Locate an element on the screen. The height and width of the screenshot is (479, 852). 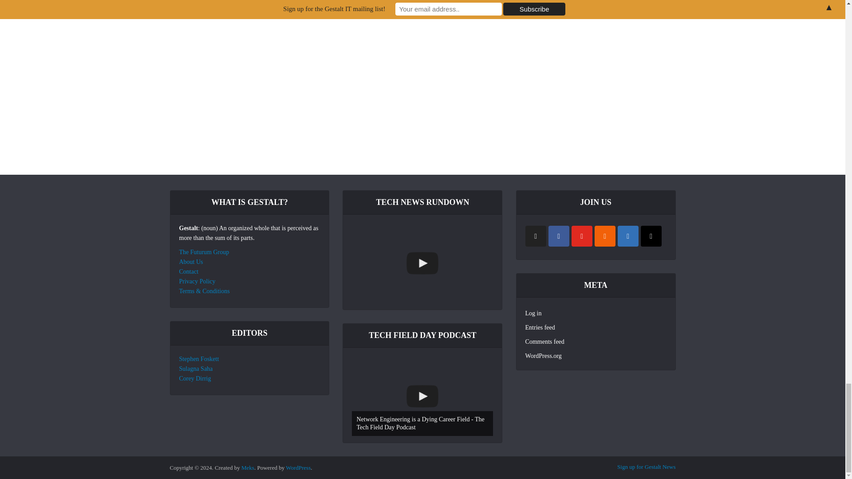
Mail is located at coordinates (651, 236).